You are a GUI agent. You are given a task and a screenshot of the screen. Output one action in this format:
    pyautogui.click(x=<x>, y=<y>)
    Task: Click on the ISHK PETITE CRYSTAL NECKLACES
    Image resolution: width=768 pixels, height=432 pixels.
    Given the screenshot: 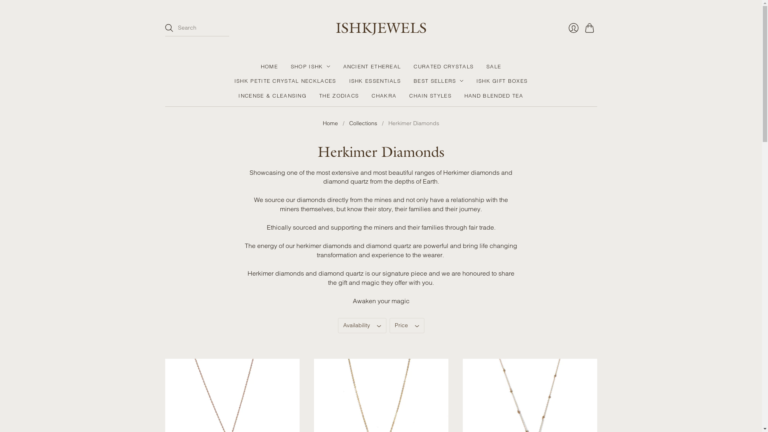 What is the action you would take?
    pyautogui.click(x=286, y=81)
    